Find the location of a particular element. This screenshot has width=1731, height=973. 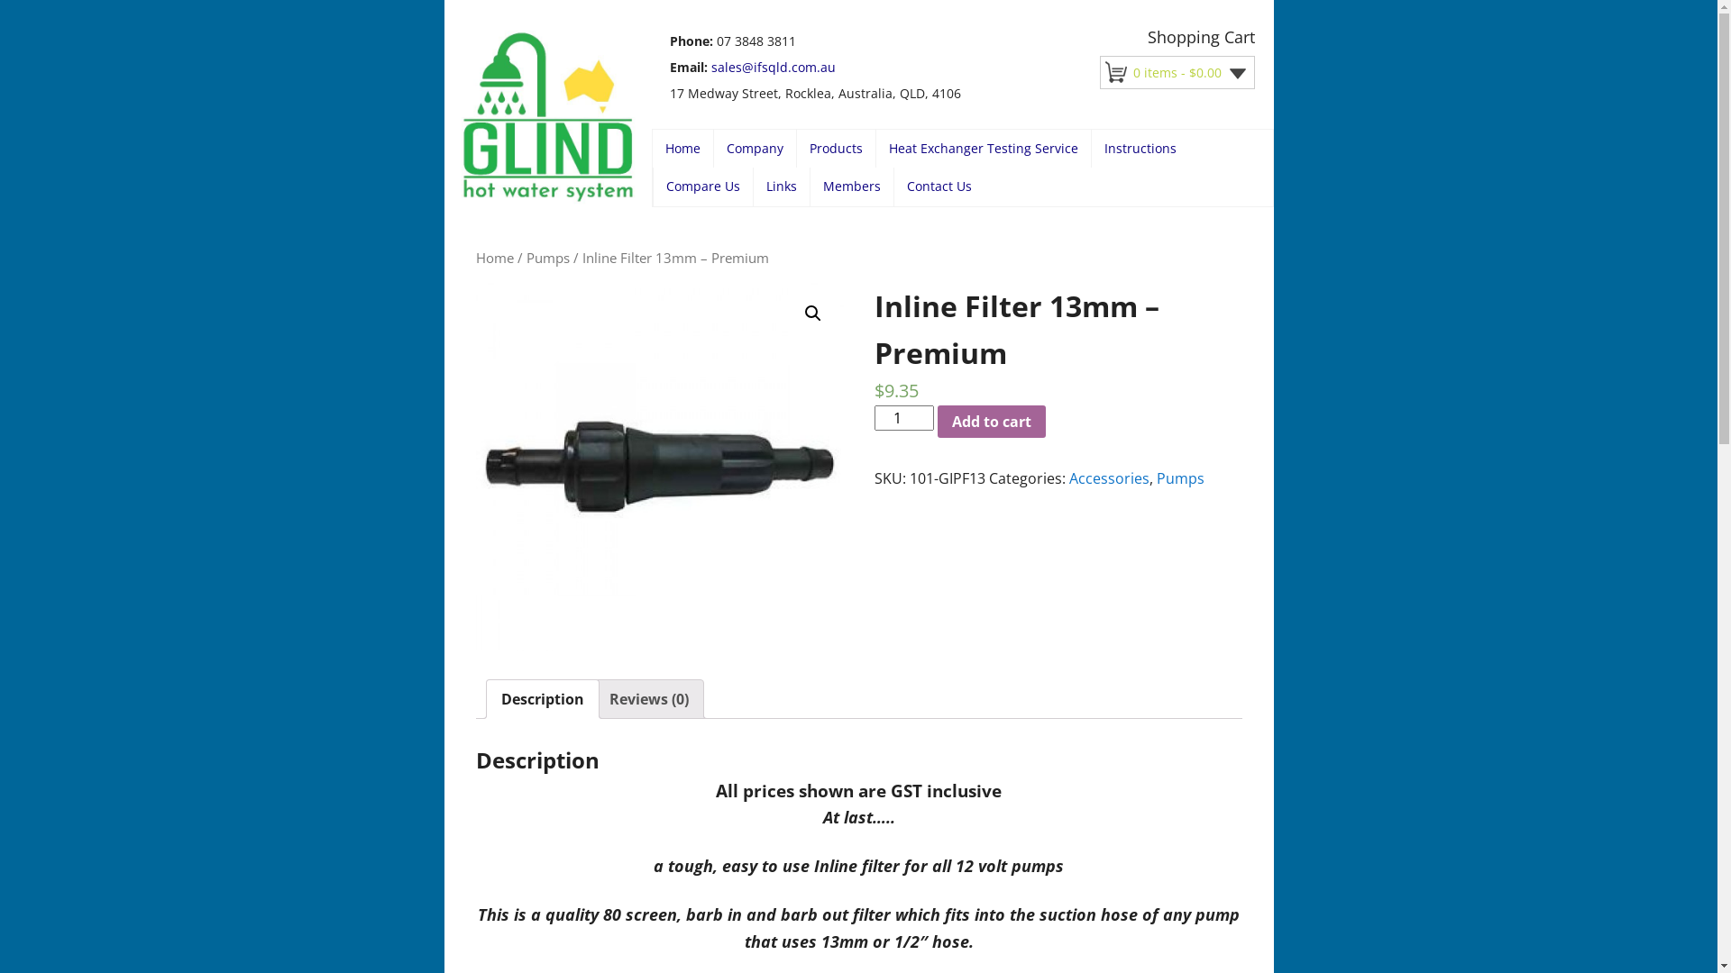

Accessories is located at coordinates (1109, 478).